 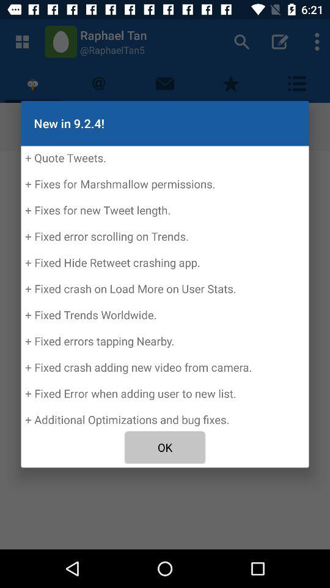 I want to click on select the icon below the quote tweets fixes icon, so click(x=165, y=447).